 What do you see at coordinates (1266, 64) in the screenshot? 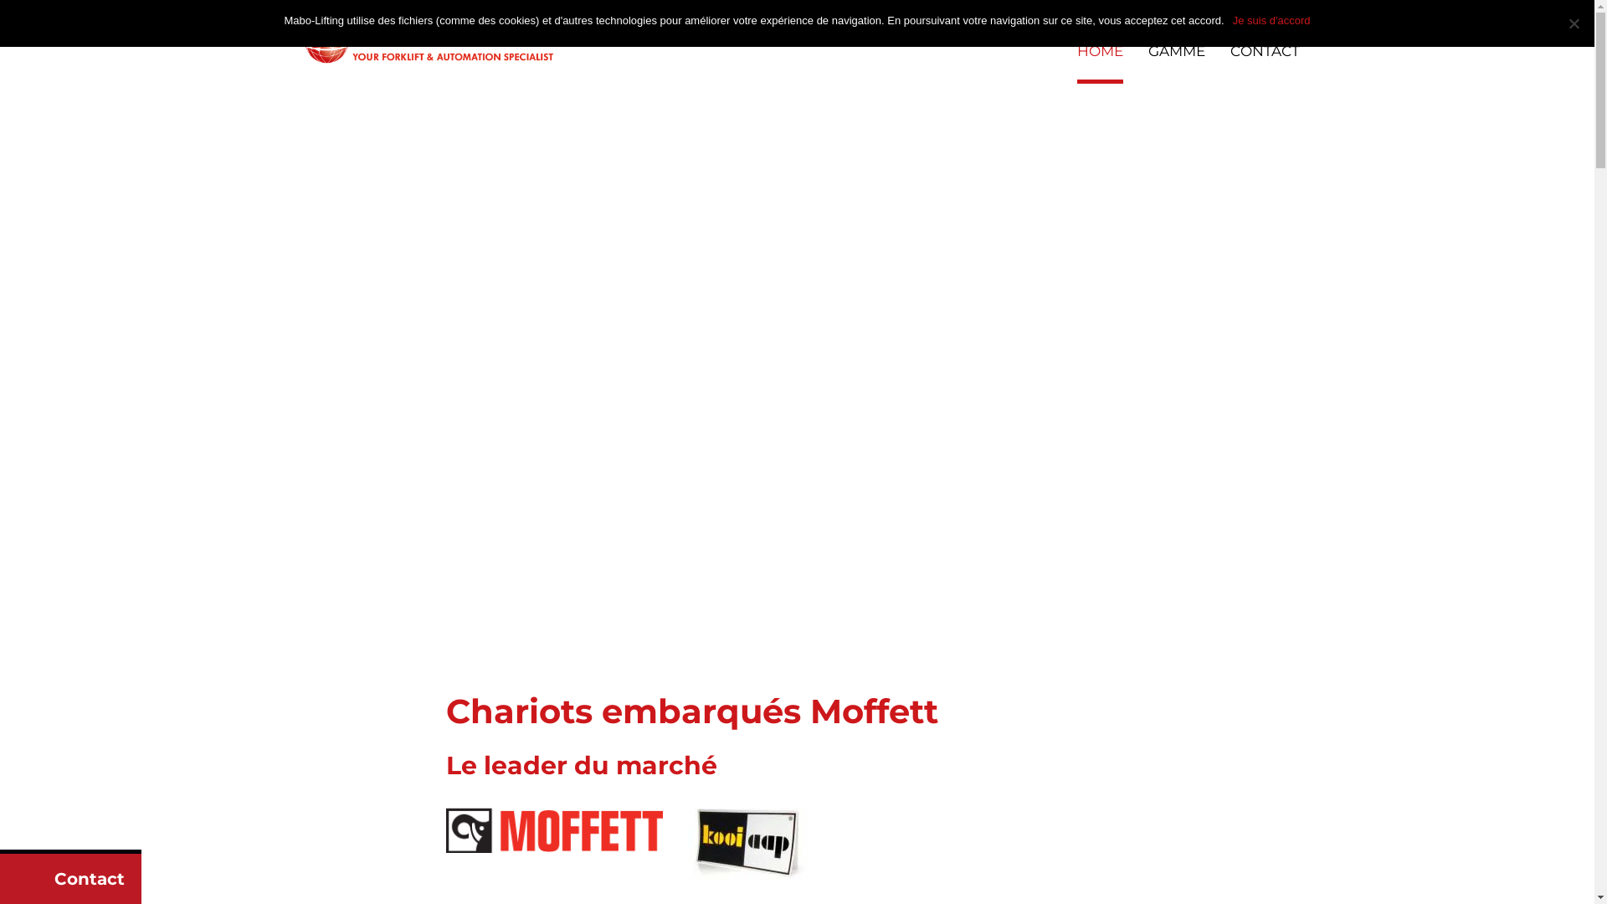
I see `CONTACT` at bounding box center [1266, 64].